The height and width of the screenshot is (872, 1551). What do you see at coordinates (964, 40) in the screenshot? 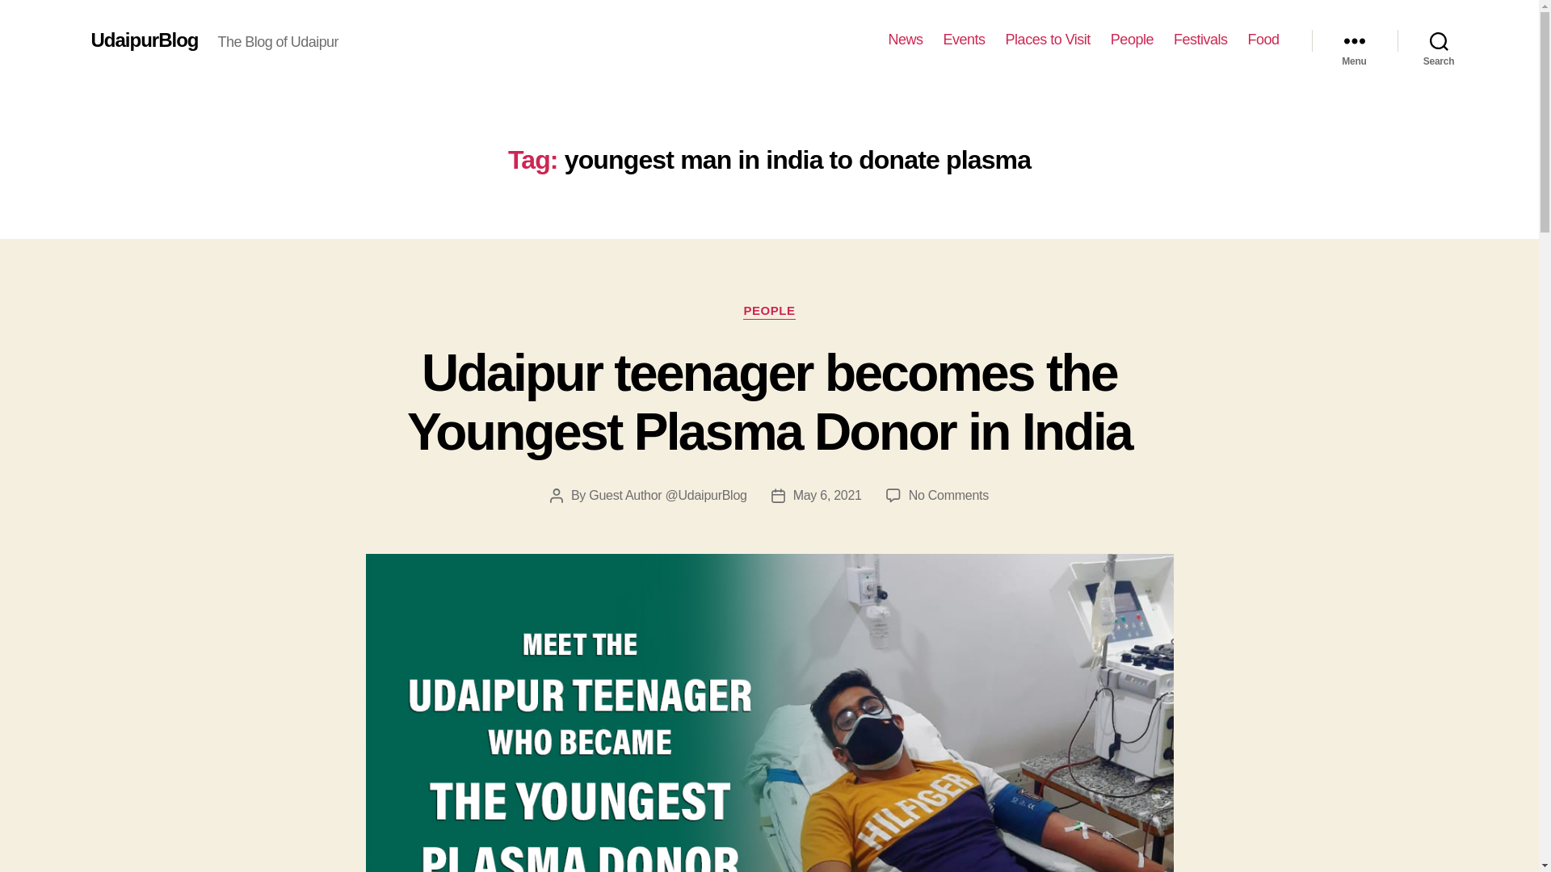
I see `Events` at bounding box center [964, 40].